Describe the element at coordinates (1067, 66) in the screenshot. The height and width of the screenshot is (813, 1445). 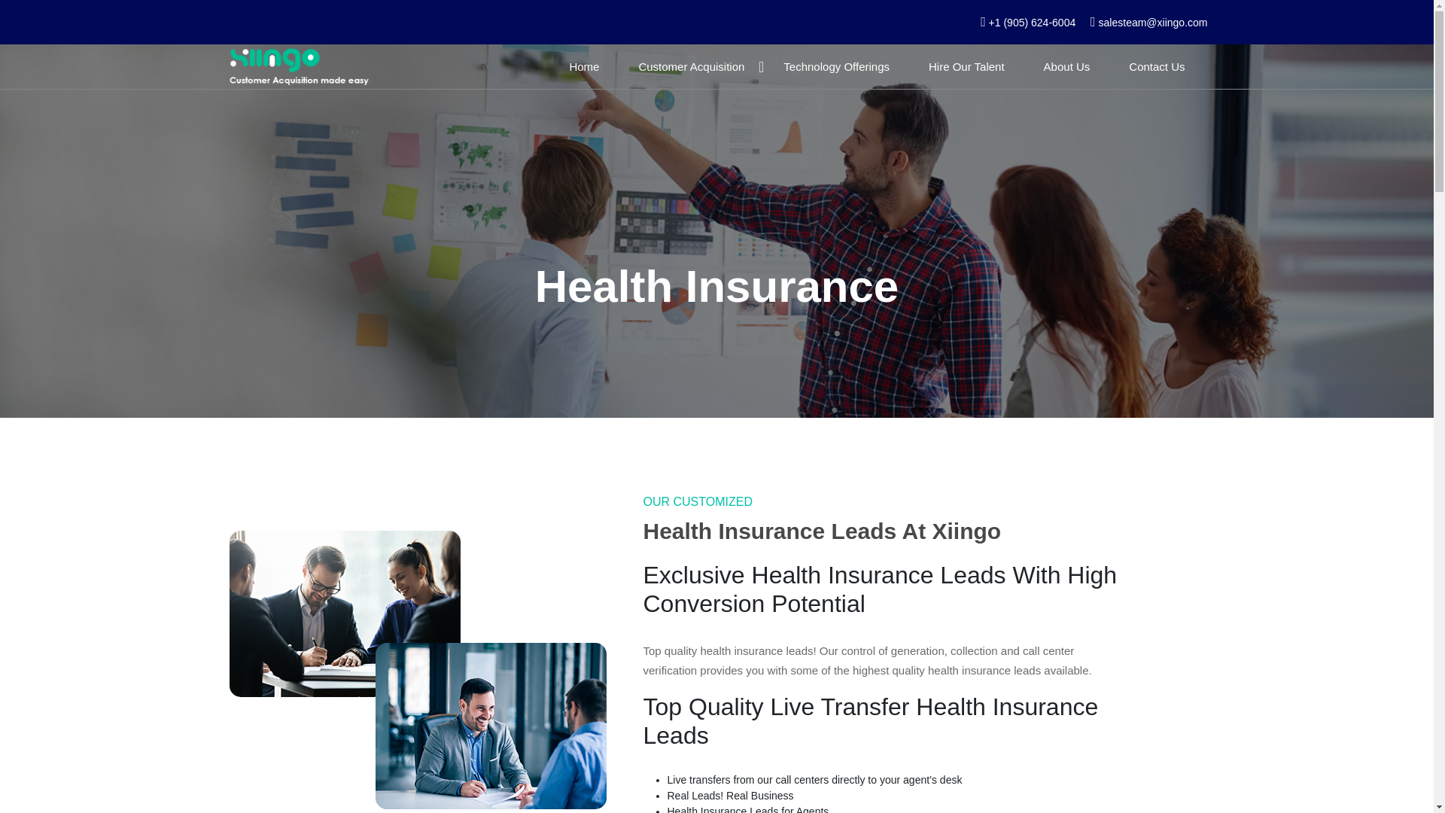
I see `About Us` at that location.